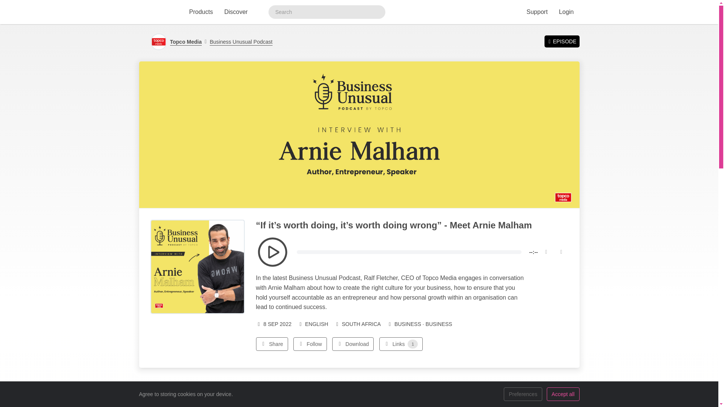  Describe the element at coordinates (157, 12) in the screenshot. I see `Visit iono.fm homepage` at that location.